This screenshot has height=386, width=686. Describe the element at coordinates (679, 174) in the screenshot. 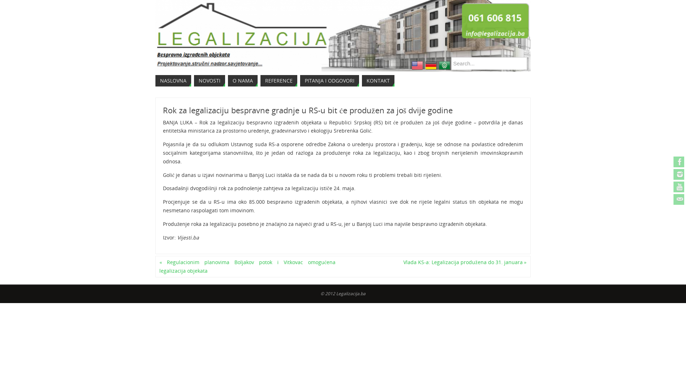

I see `Instagram` at that location.